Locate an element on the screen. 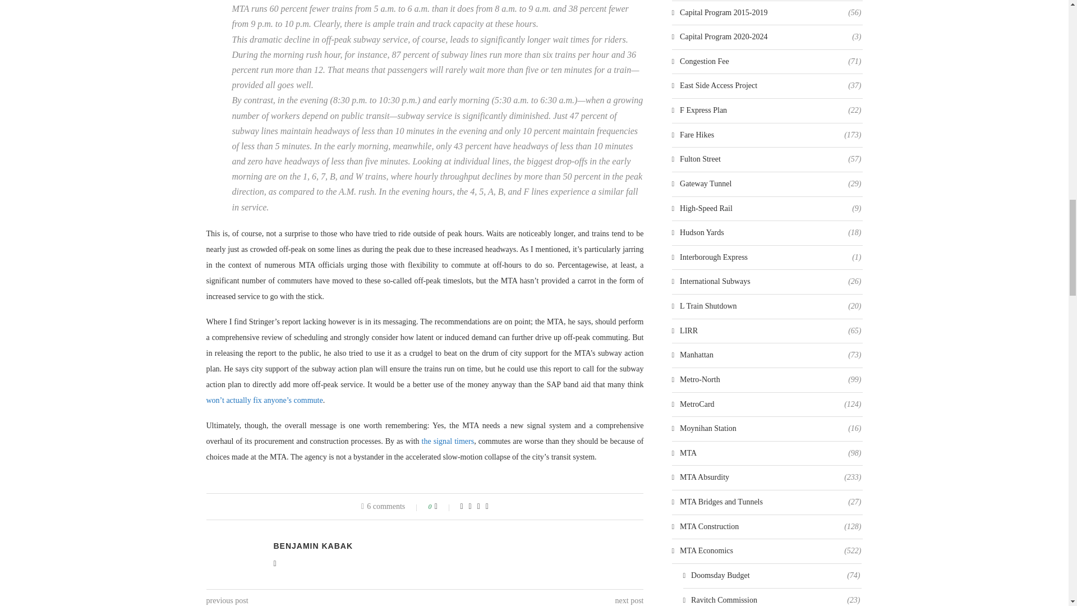  the signal timers is located at coordinates (448, 441).